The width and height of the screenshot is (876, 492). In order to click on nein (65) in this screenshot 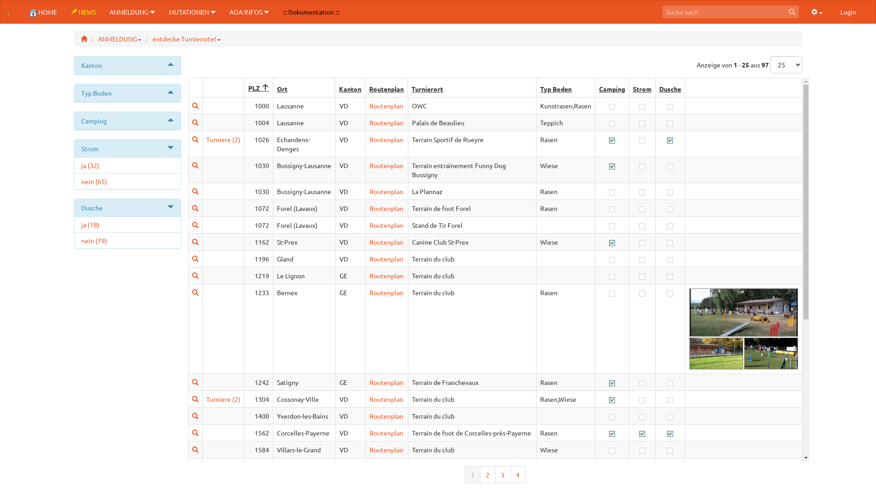, I will do `click(128, 181)`.